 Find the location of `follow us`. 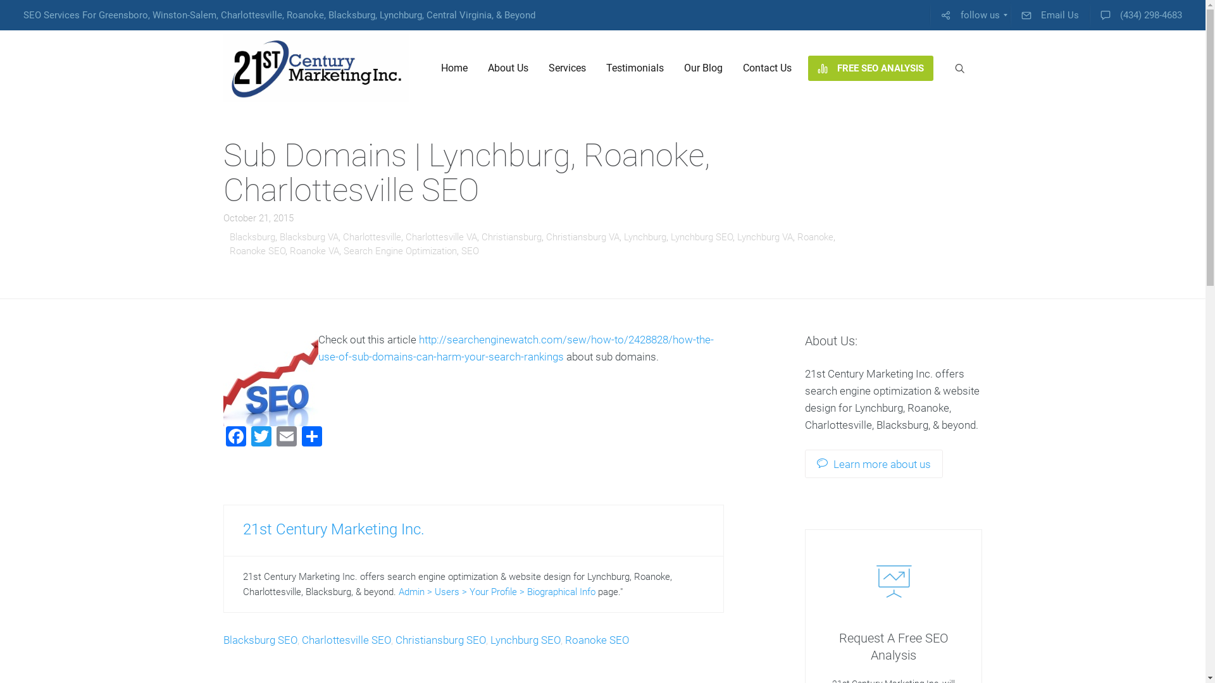

follow us is located at coordinates (971, 15).